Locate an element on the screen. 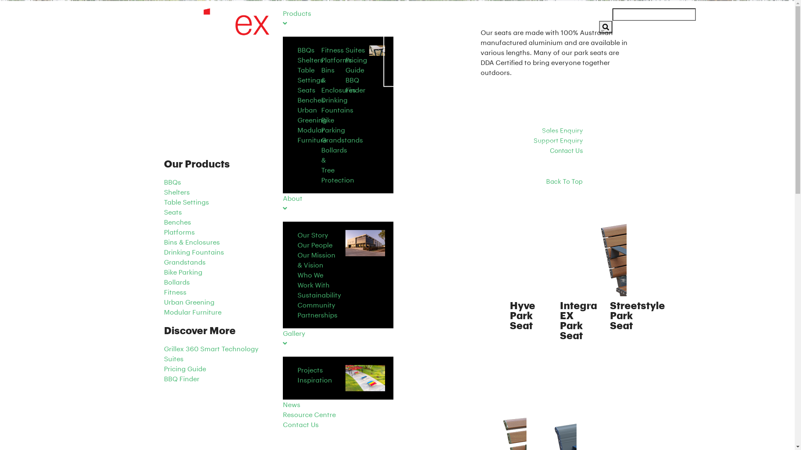 The image size is (801, 450). Urban Greening is located at coordinates (189, 302).